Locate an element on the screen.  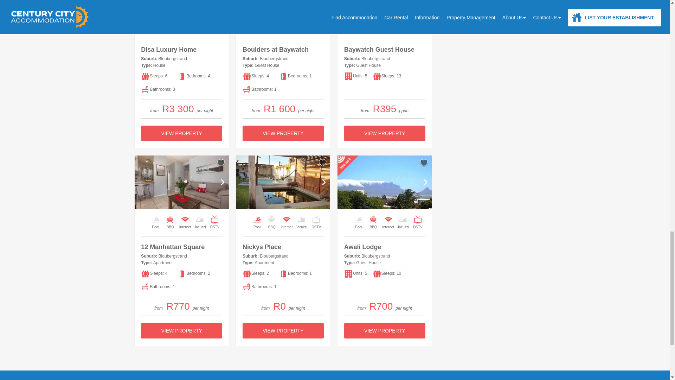
add to favourites is located at coordinates (323, 163).